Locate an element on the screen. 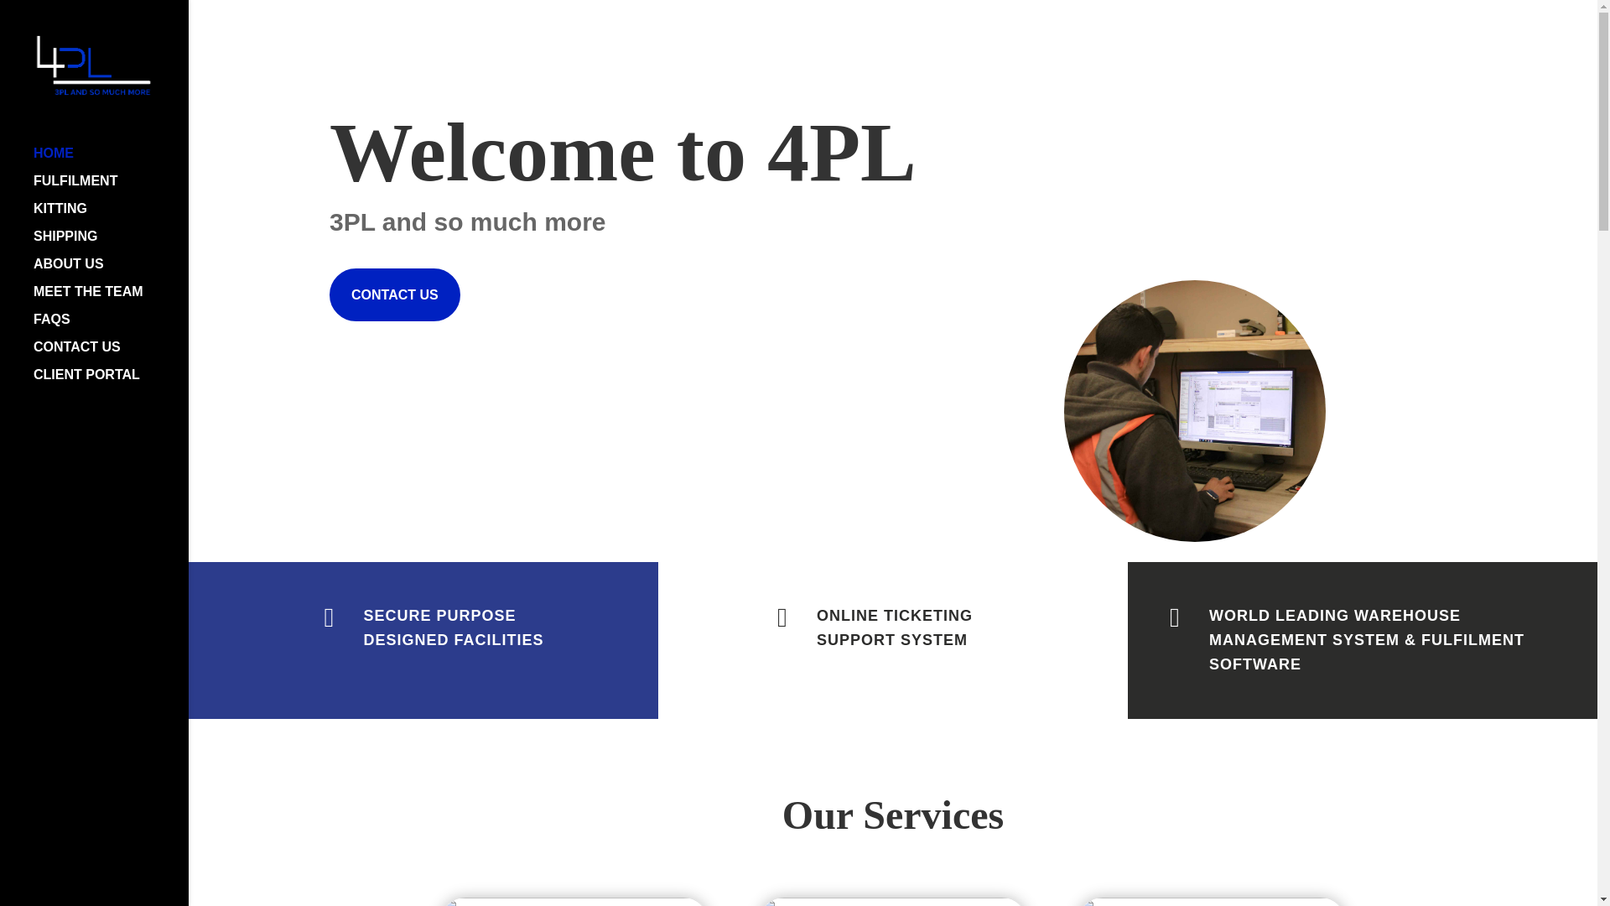  Kitting-Services is located at coordinates (1211, 902).